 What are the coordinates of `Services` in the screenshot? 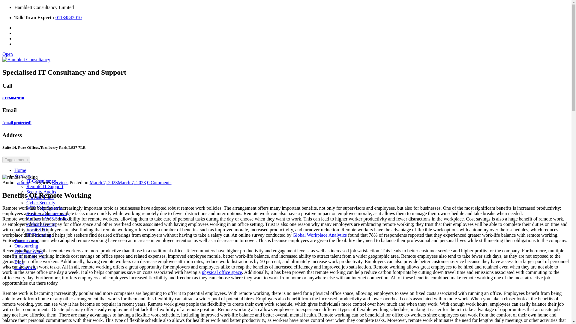 It's located at (60, 182).